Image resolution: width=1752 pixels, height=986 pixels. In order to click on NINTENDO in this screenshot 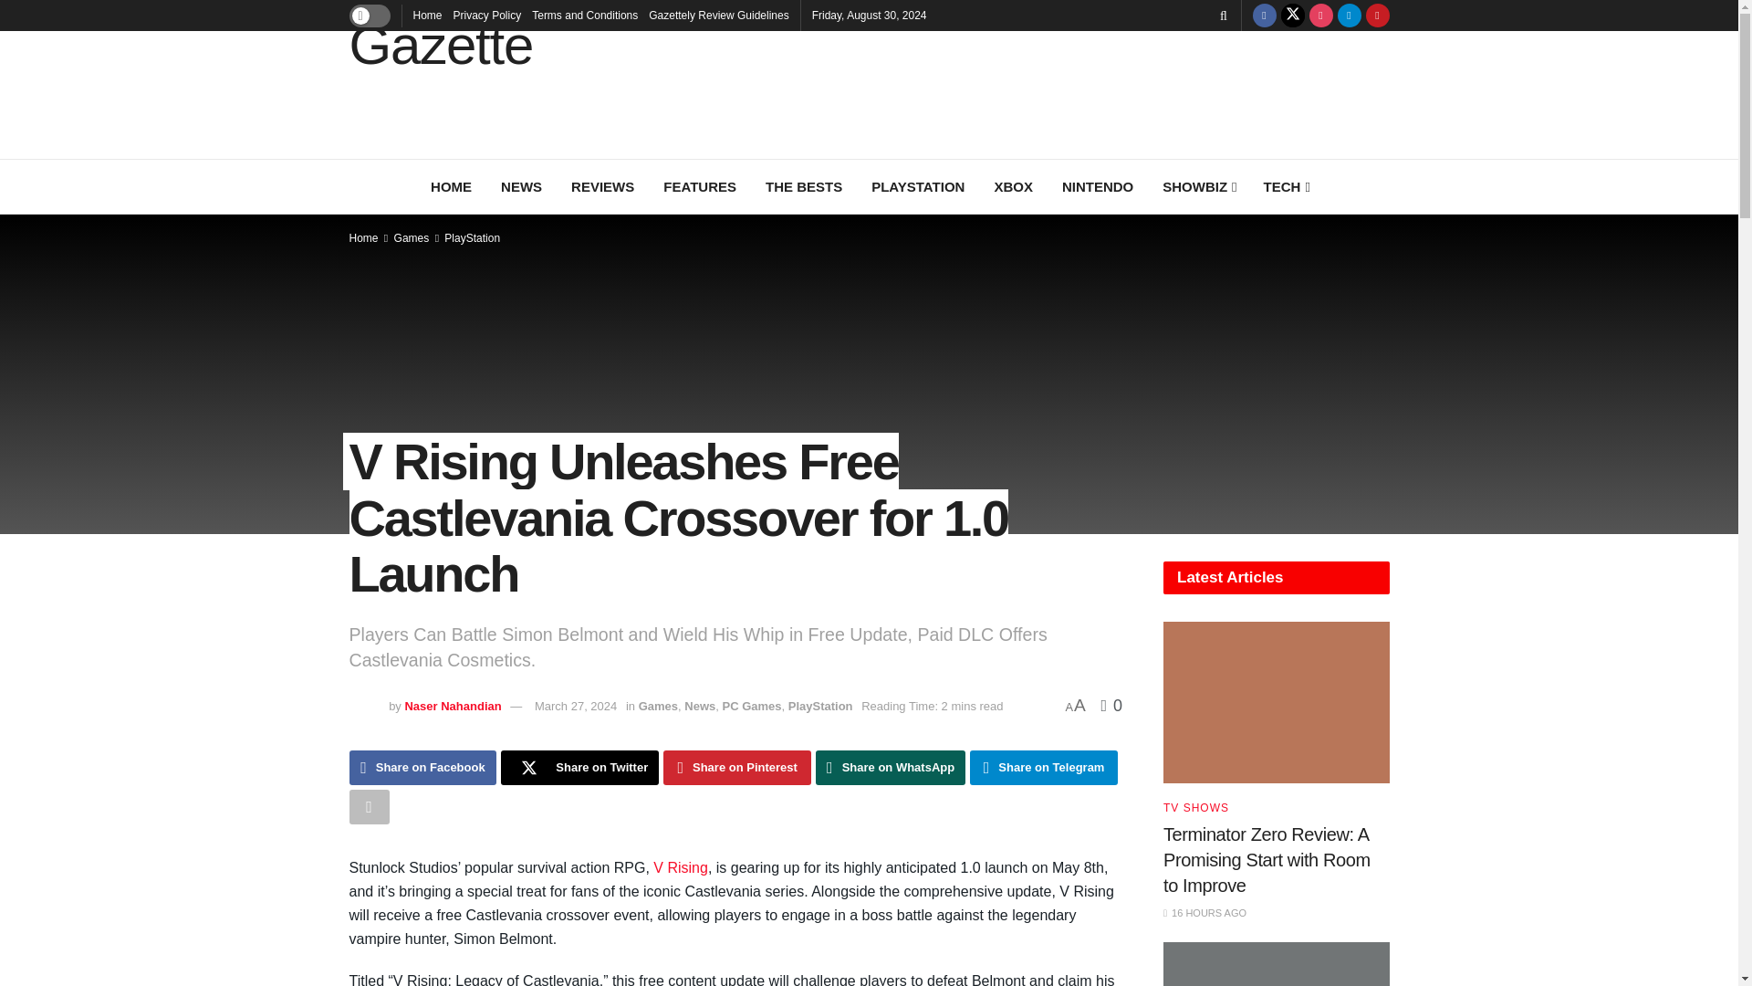, I will do `click(1097, 186)`.